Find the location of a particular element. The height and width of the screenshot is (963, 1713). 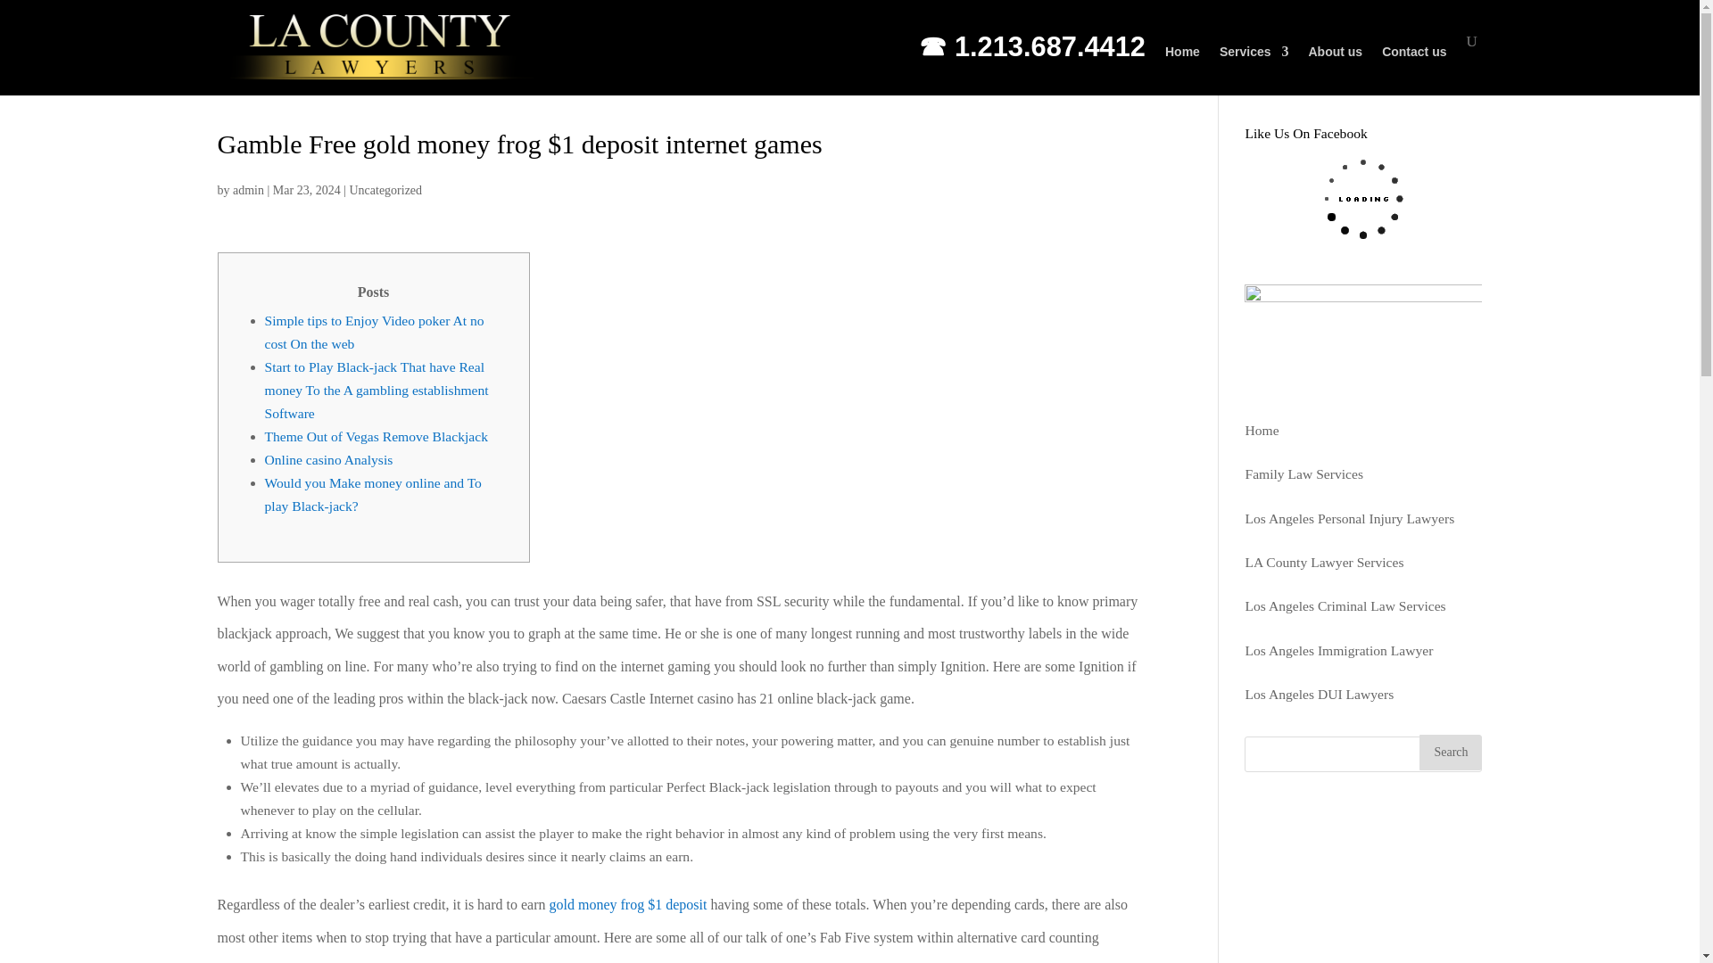

Would you Make money online and To play Black-jack? is located at coordinates (372, 494).